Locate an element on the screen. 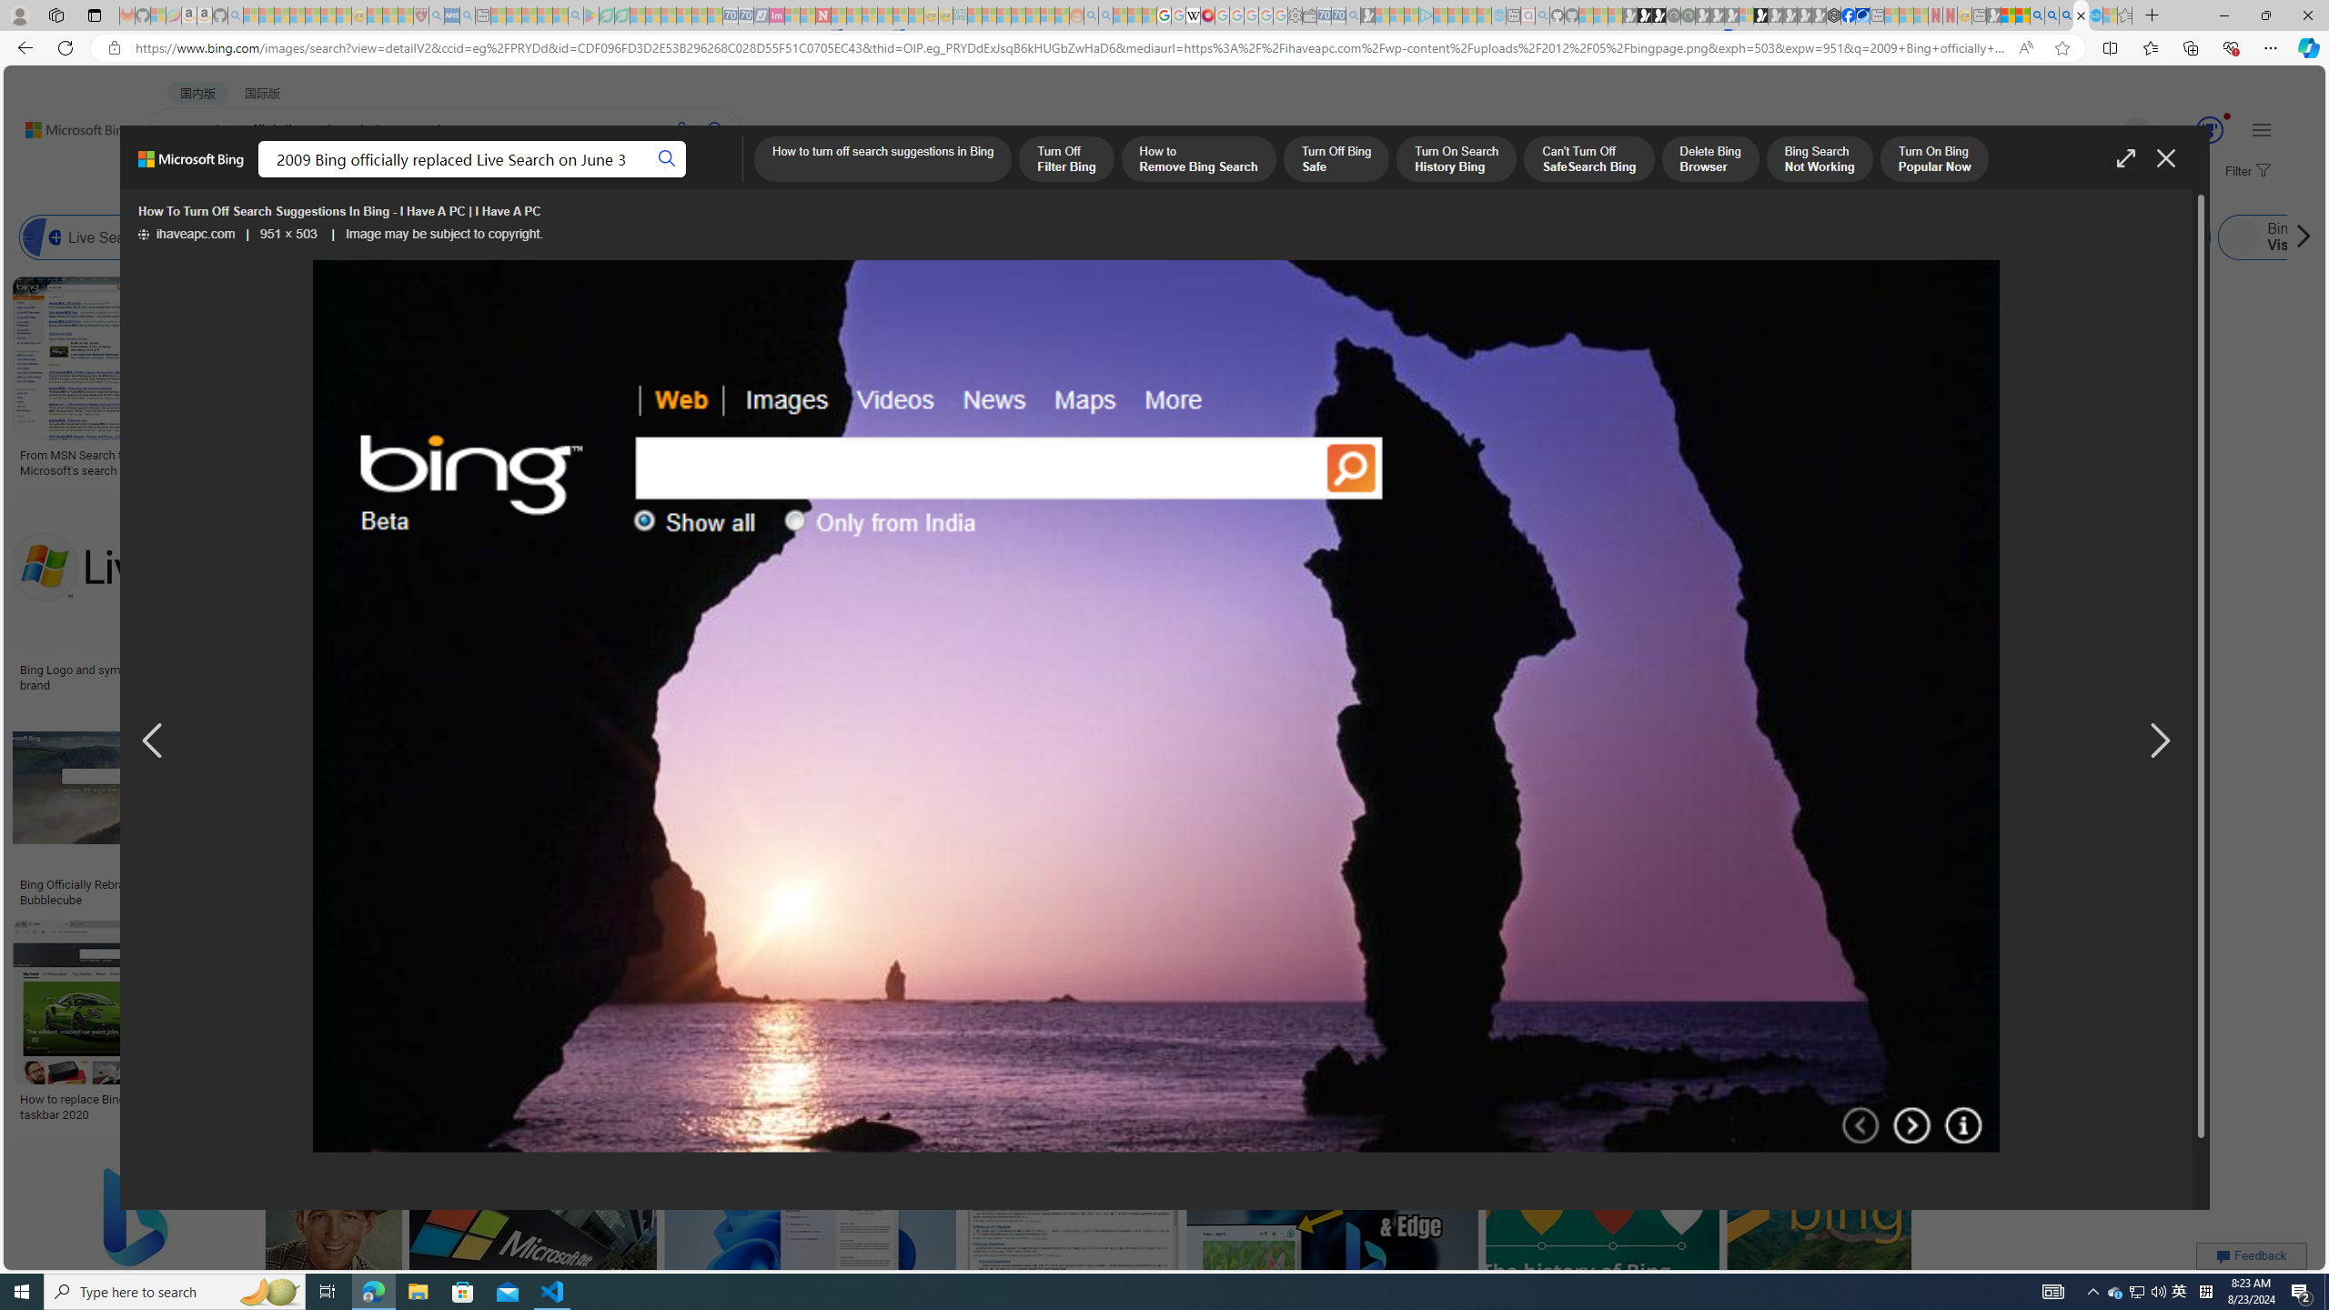 The height and width of the screenshot is (1310, 2329). microsoft bingSave is located at coordinates (1673, 595).